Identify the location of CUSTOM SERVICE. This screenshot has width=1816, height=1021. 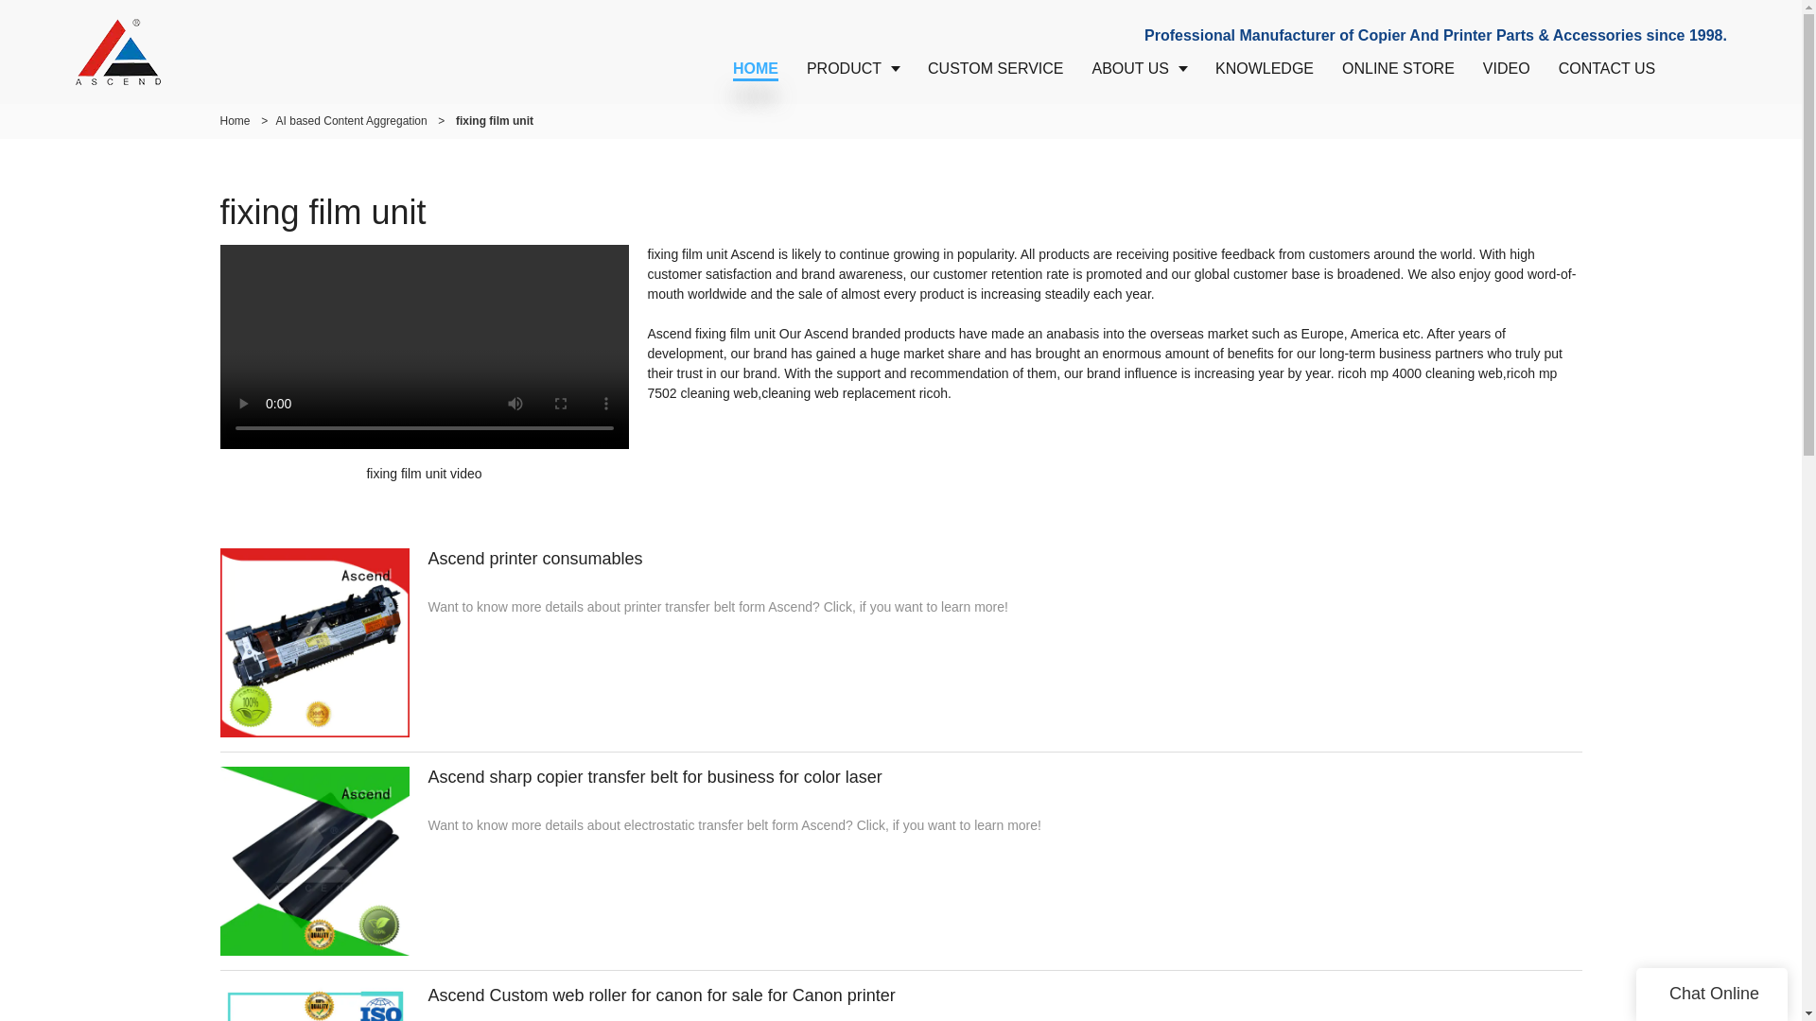
(995, 68).